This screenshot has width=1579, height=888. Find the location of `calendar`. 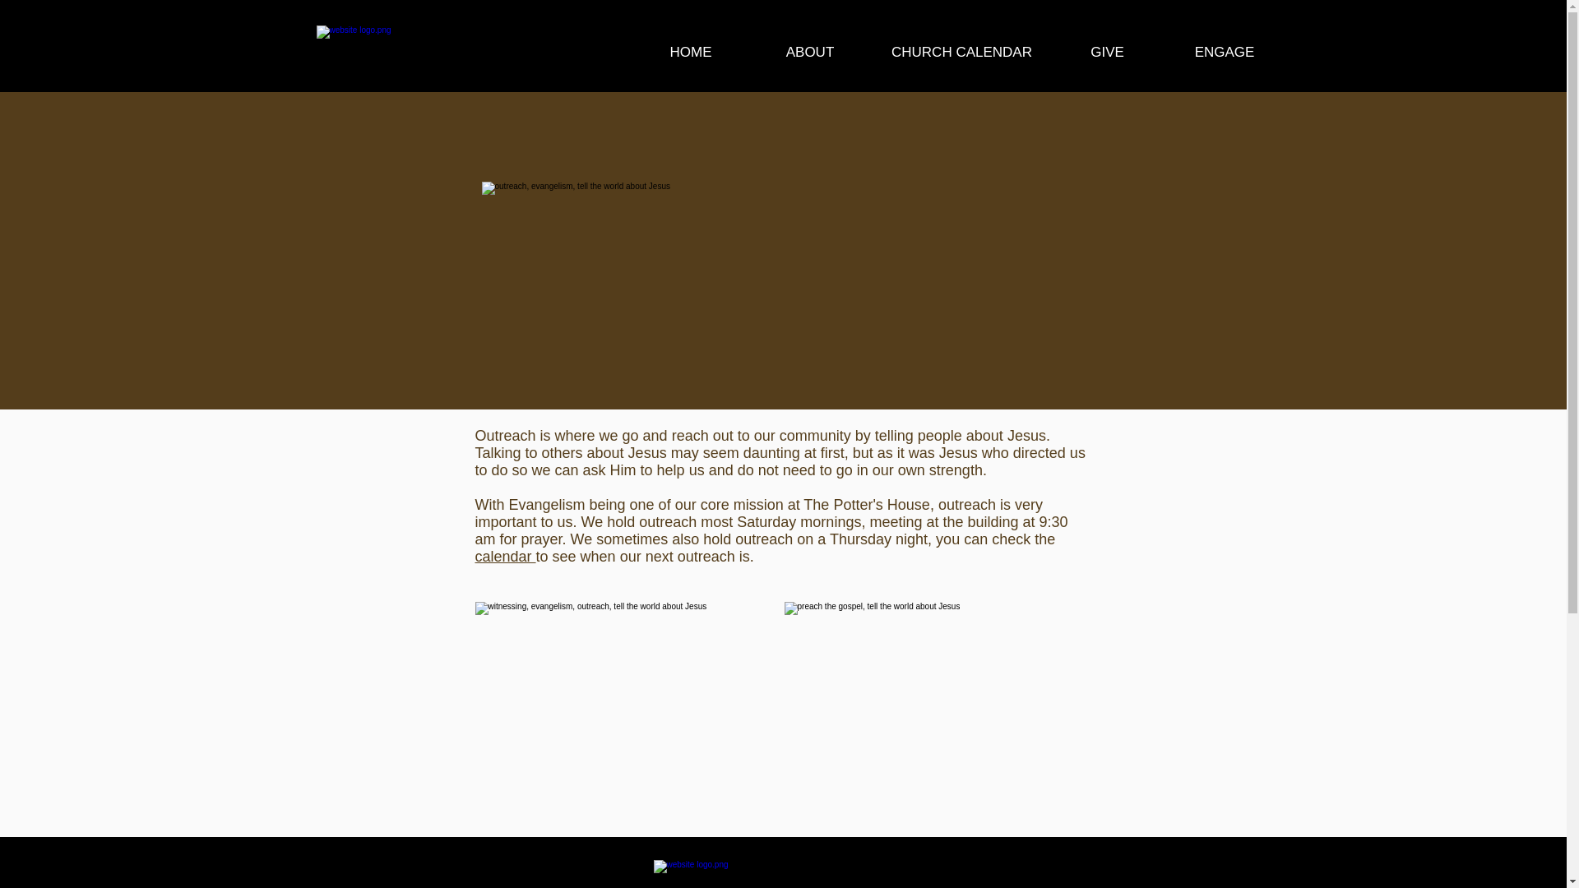

calendar is located at coordinates (505, 556).